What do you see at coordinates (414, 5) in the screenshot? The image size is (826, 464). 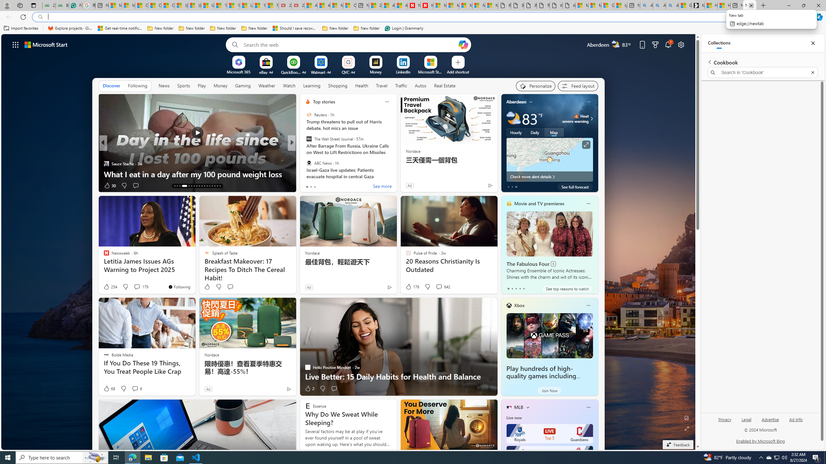 I see `Newsweek - News, Analysis, Politics, Business, Technology` at bounding box center [414, 5].